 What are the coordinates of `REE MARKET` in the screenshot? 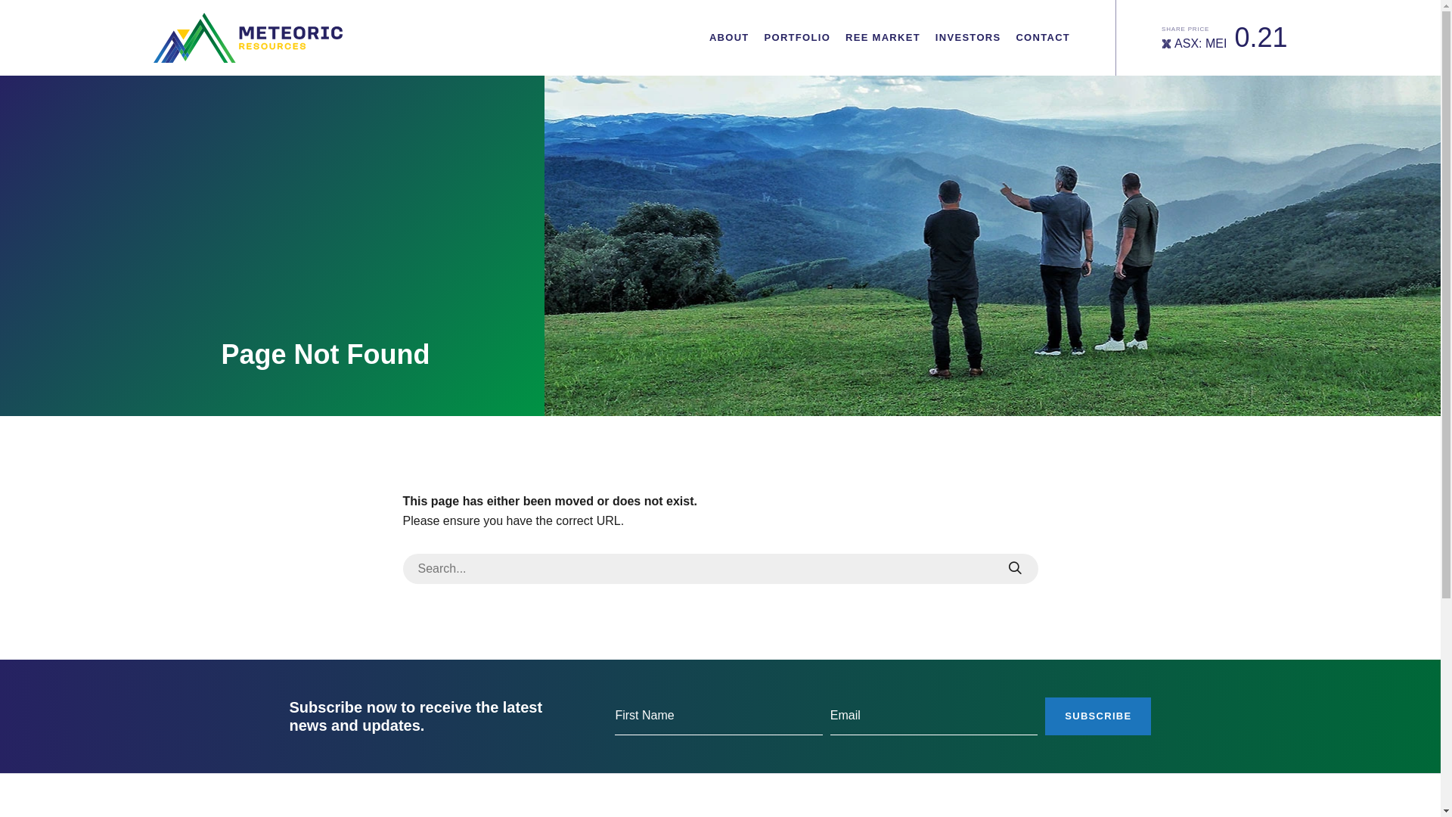 It's located at (883, 38).